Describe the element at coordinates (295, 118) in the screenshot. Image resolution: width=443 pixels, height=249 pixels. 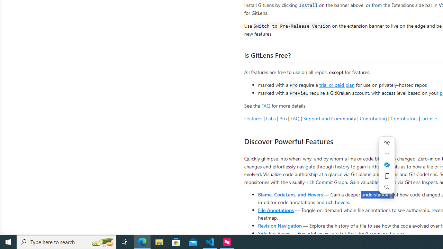
I see `FAQ` at that location.